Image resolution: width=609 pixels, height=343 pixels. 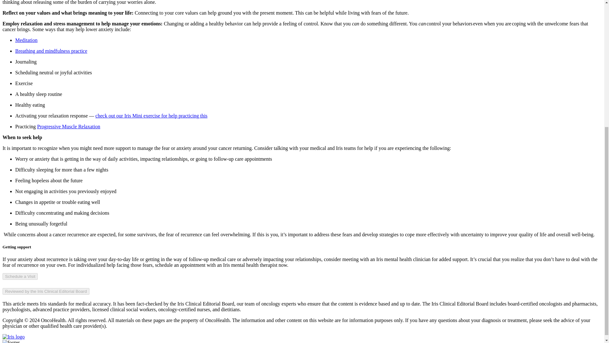 What do you see at coordinates (20, 276) in the screenshot?
I see `Schedule a Visit` at bounding box center [20, 276].